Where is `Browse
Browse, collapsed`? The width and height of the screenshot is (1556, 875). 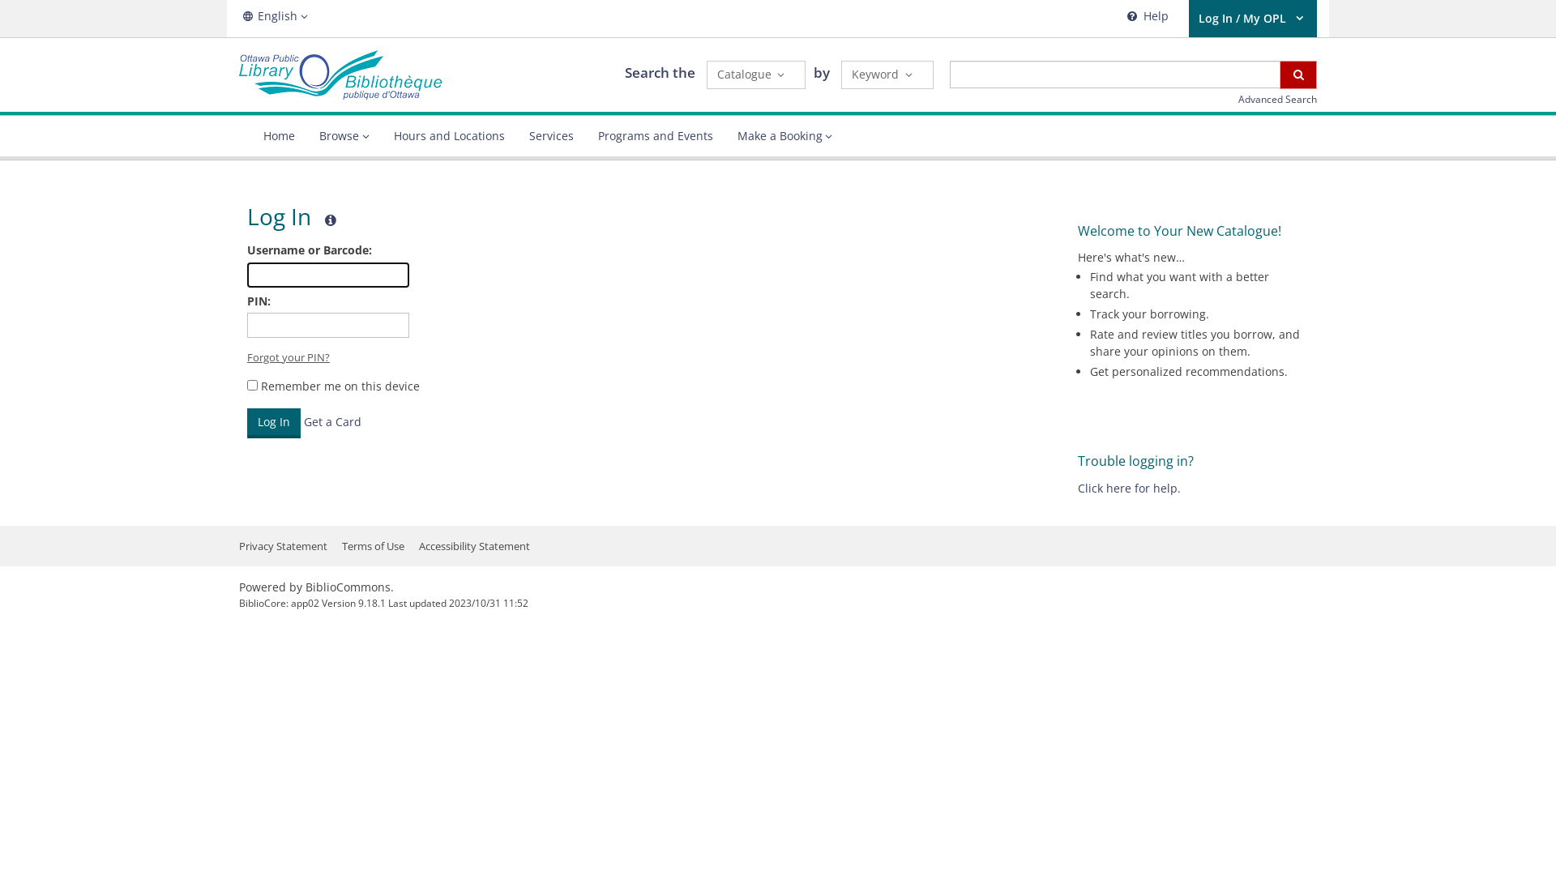 Browse
Browse, collapsed is located at coordinates (344, 136).